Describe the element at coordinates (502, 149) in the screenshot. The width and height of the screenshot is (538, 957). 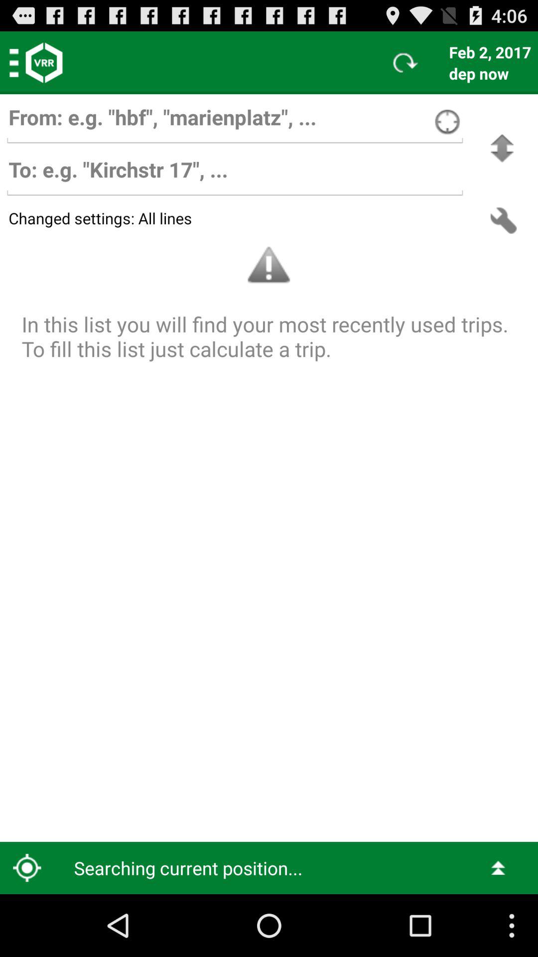
I see `swich between source and target` at that location.